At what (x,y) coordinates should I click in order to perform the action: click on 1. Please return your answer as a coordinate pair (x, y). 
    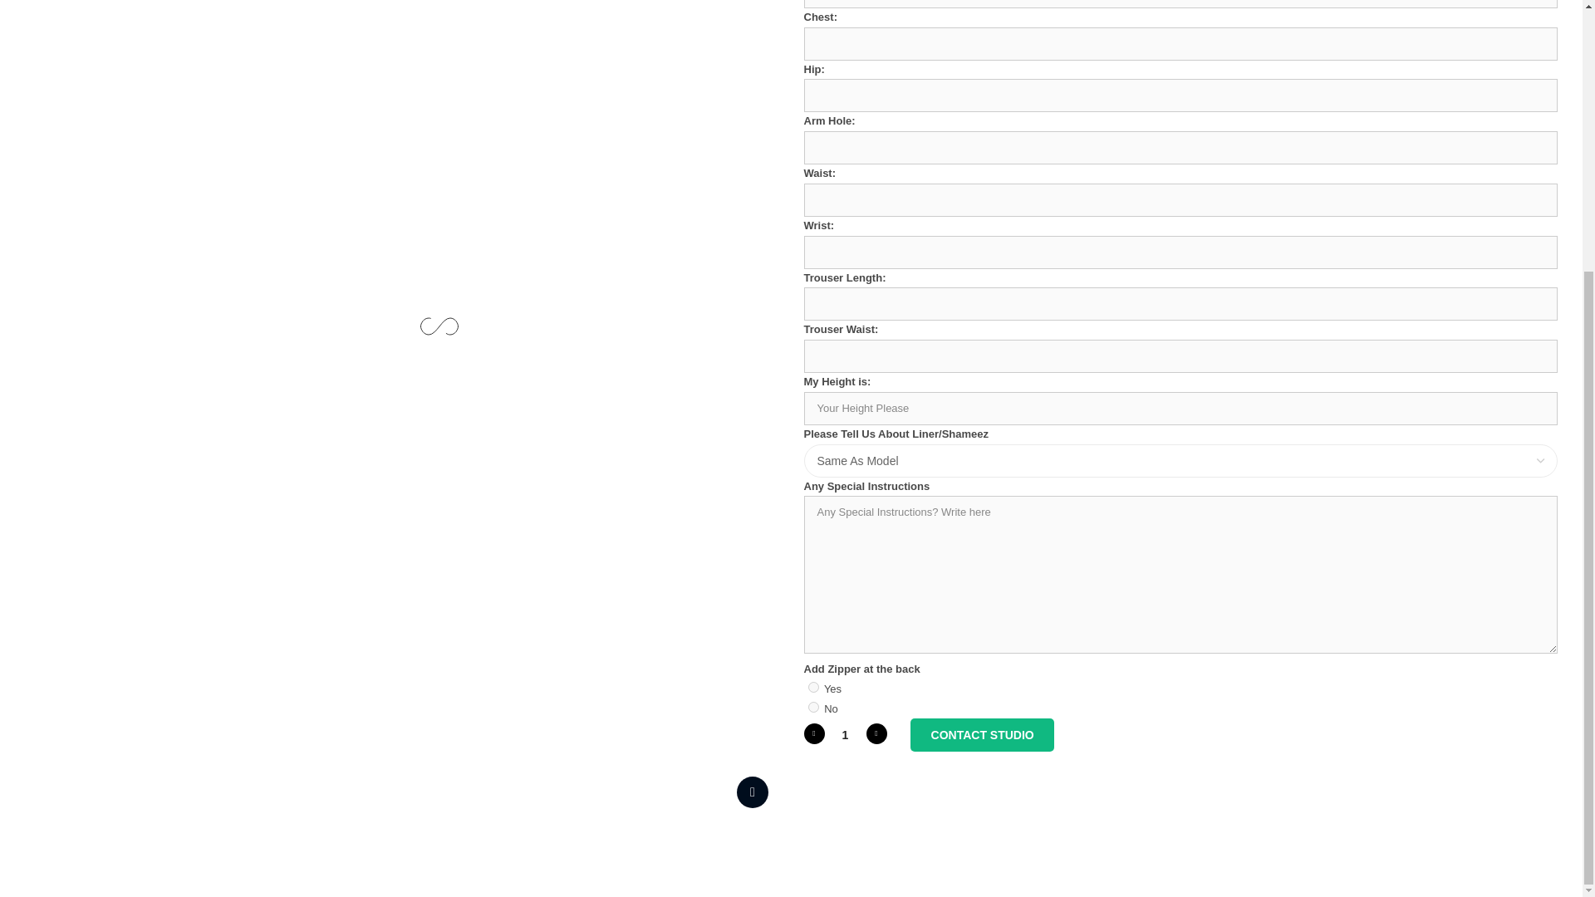
    Looking at the image, I should click on (845, 734).